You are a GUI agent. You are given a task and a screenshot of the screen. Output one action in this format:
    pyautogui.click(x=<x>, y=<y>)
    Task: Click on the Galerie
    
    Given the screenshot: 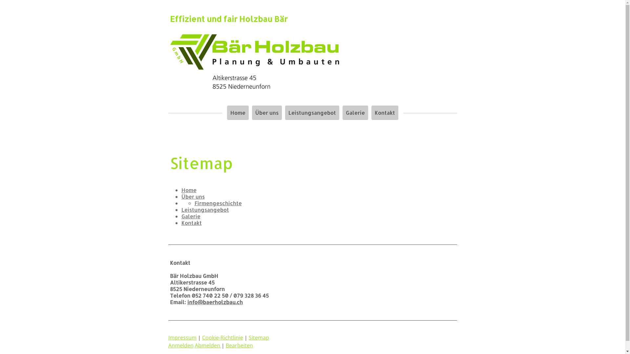 What is the action you would take?
    pyautogui.click(x=355, y=113)
    